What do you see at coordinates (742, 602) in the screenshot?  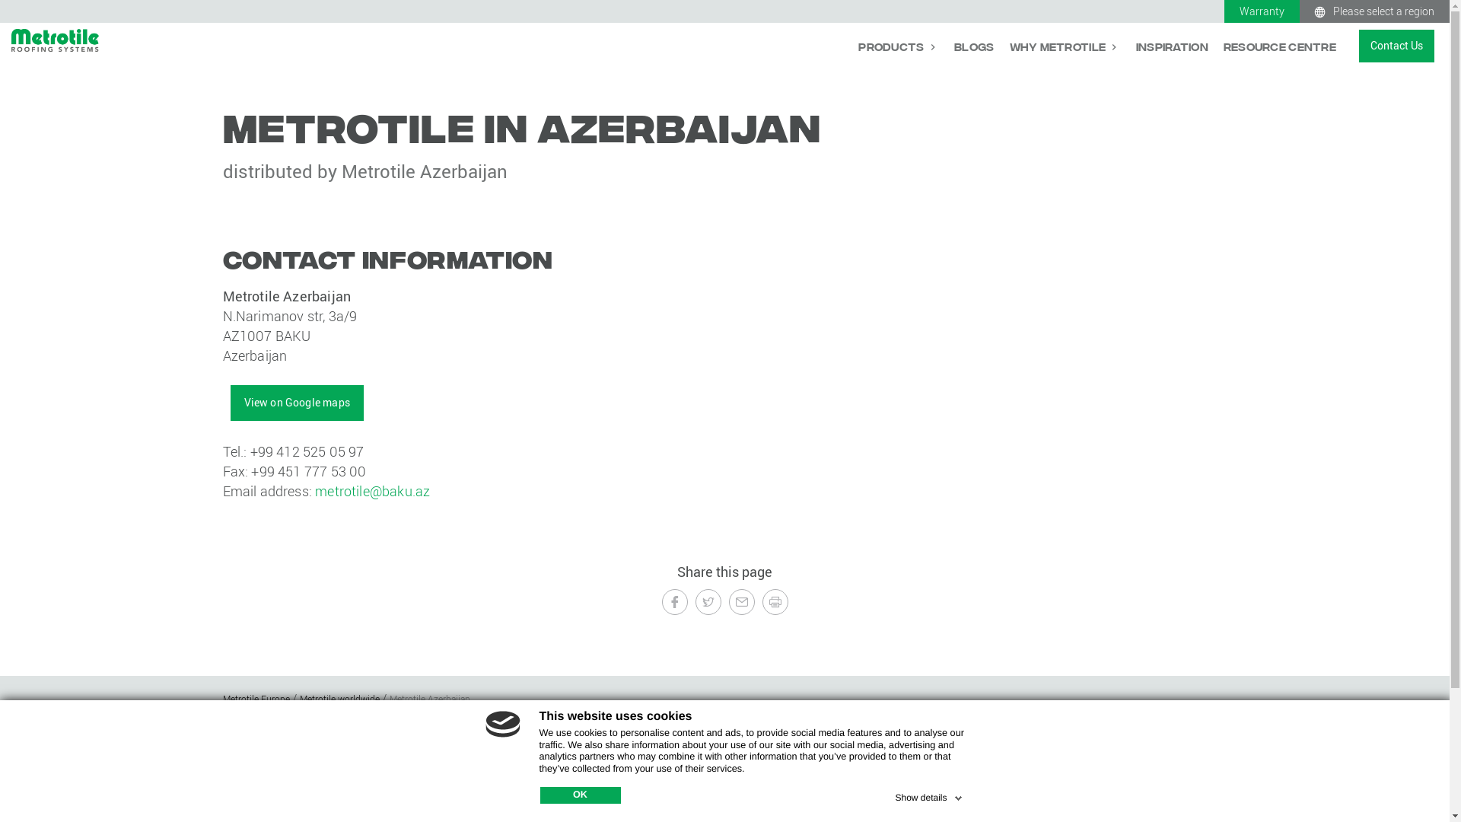 I see `Send to a Friend` at bounding box center [742, 602].